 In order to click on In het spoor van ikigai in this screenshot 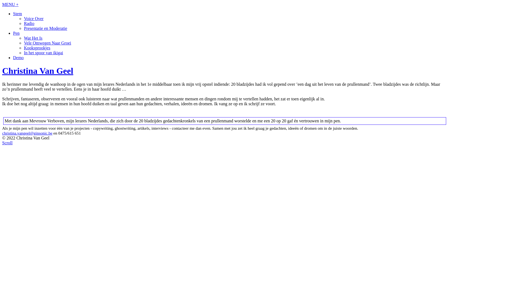, I will do `click(43, 53)`.